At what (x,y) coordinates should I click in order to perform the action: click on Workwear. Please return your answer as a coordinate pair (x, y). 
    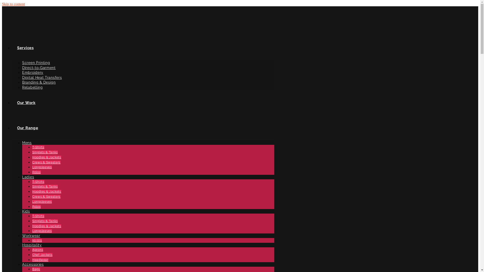
    Looking at the image, I should click on (31, 236).